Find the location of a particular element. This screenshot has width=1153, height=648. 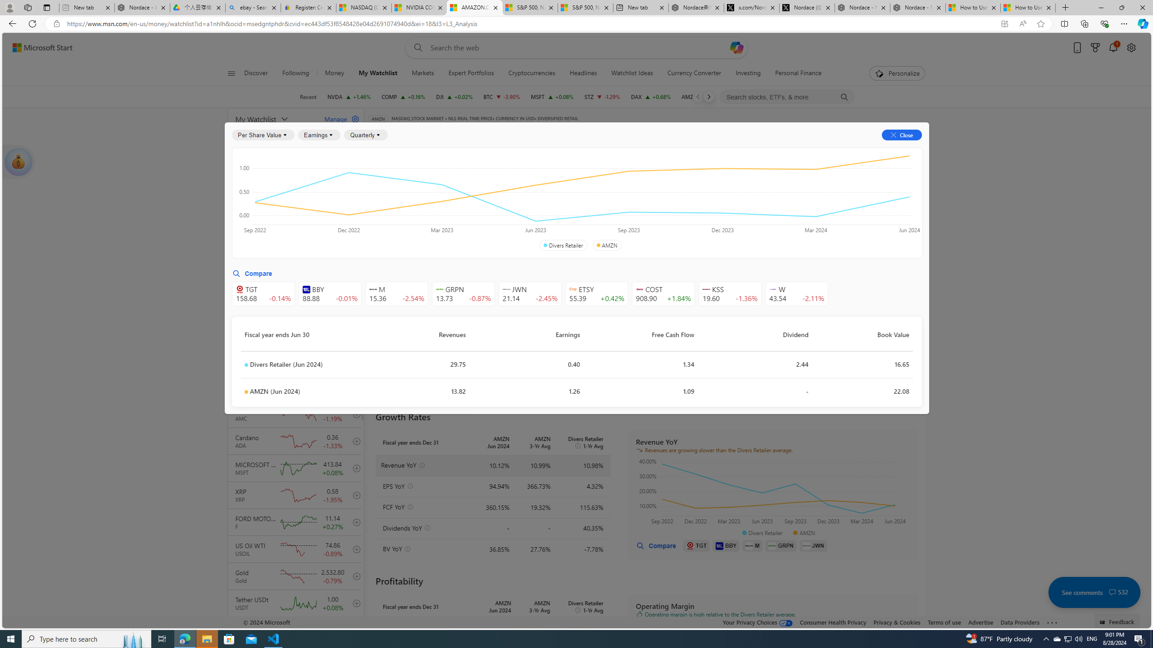

New tab - Sleeping is located at coordinates (86, 8).